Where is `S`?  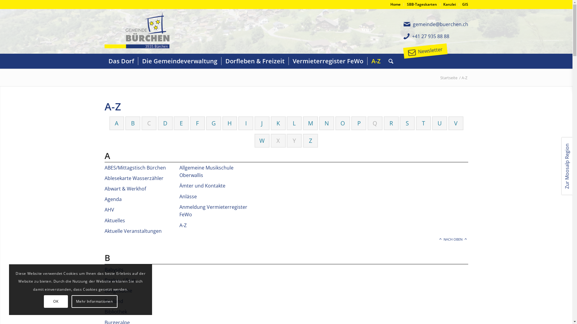
S is located at coordinates (407, 123).